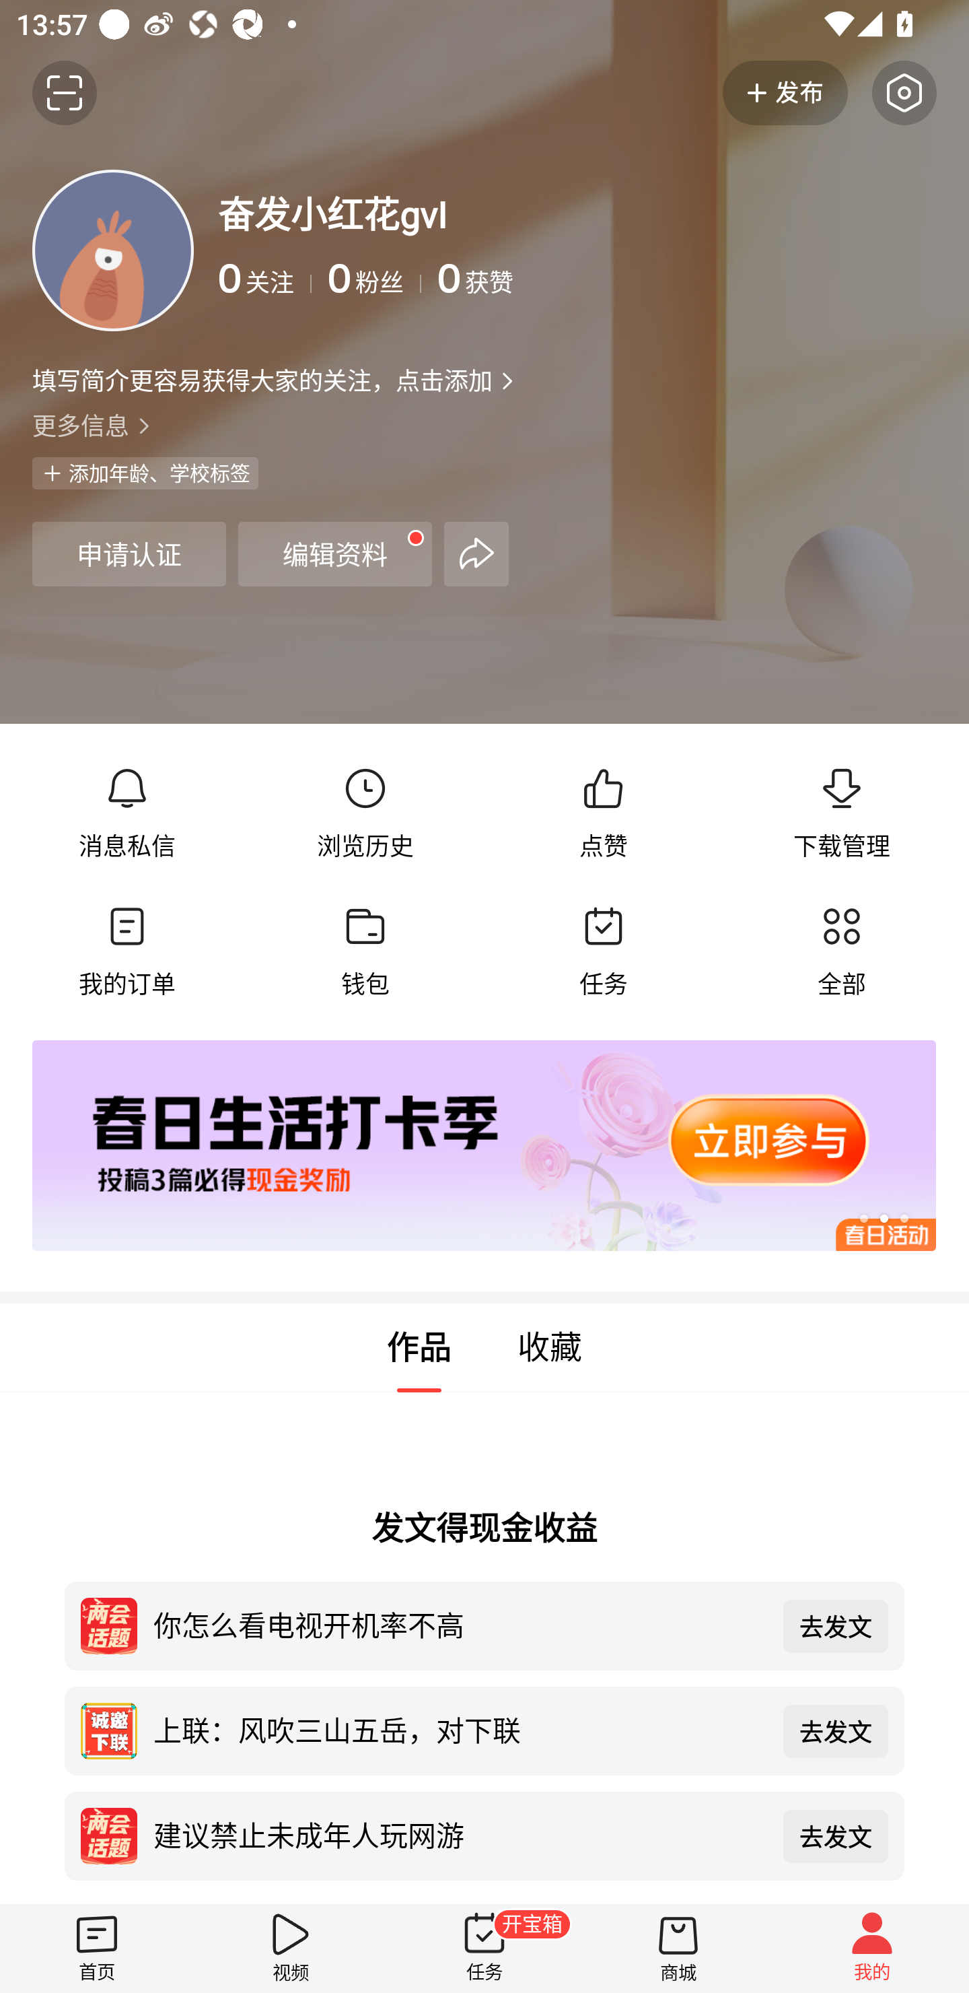 This screenshot has height=1993, width=969. I want to click on 下载管理, so click(841, 813).